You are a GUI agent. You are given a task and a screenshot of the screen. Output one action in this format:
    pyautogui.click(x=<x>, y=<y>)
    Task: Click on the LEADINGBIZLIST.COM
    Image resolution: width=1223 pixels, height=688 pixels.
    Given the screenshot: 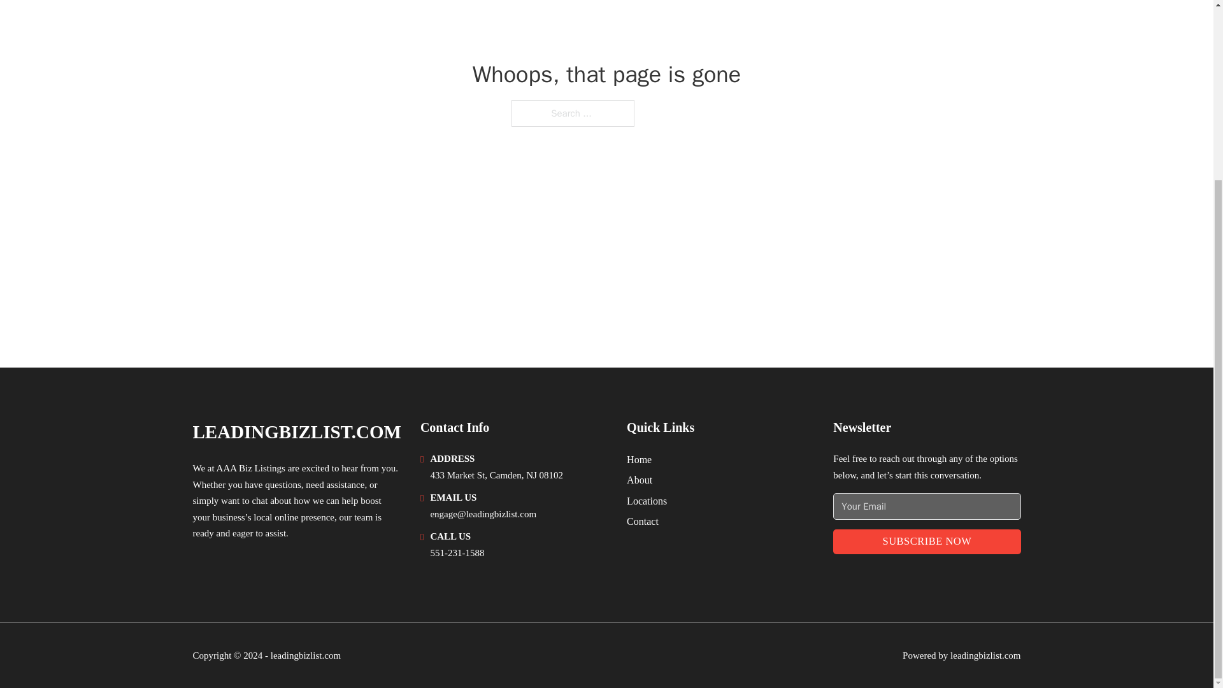 What is the action you would take?
    pyautogui.click(x=296, y=432)
    